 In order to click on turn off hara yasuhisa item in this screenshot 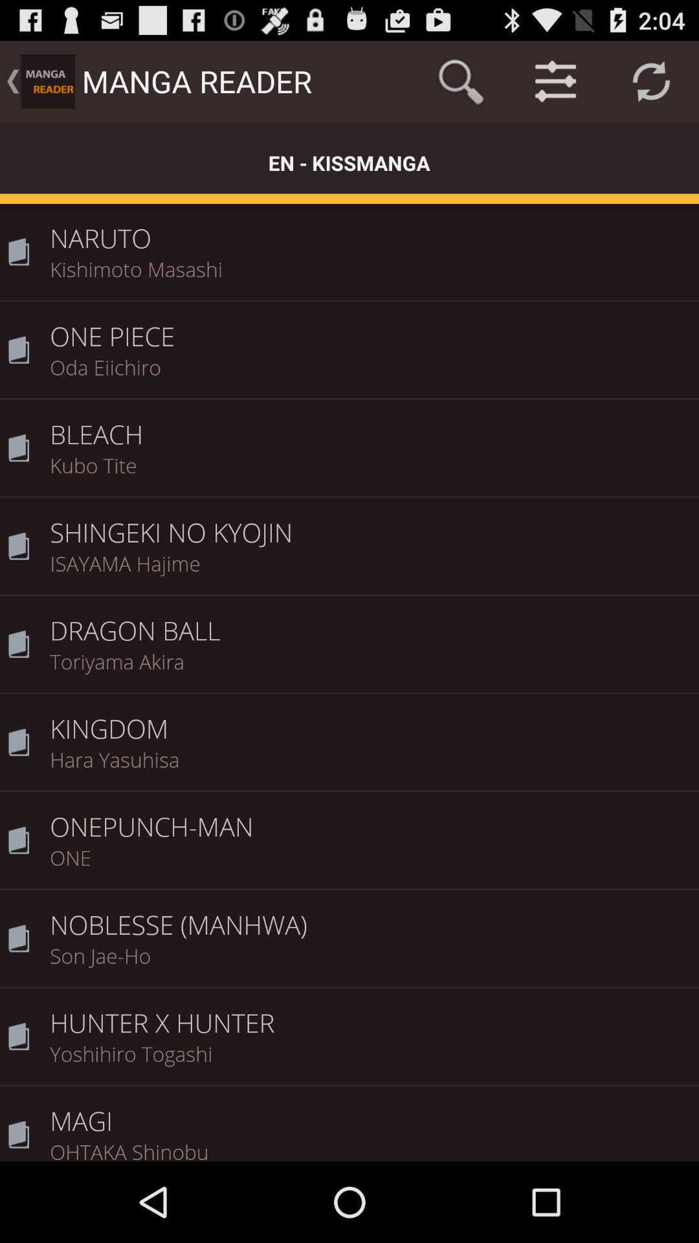, I will do `click(370, 768)`.